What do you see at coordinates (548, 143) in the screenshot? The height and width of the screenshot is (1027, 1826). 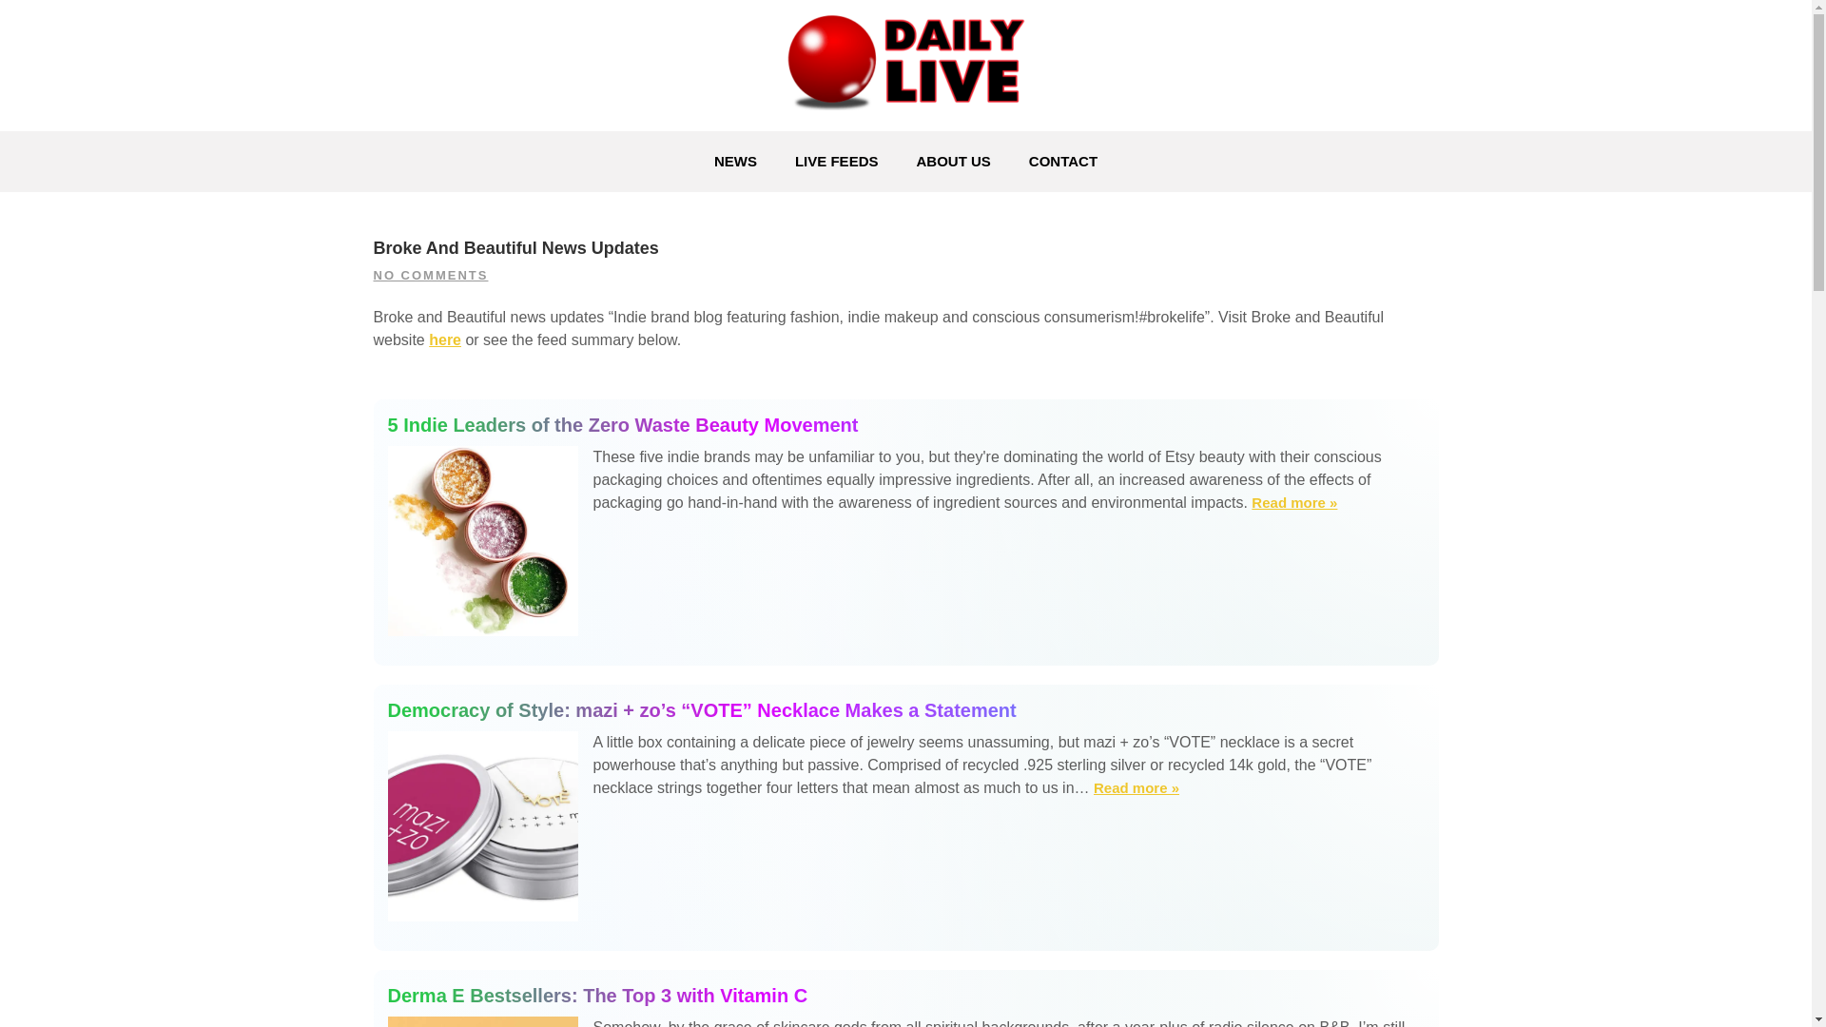 I see `DAILY LIVE FEED` at bounding box center [548, 143].